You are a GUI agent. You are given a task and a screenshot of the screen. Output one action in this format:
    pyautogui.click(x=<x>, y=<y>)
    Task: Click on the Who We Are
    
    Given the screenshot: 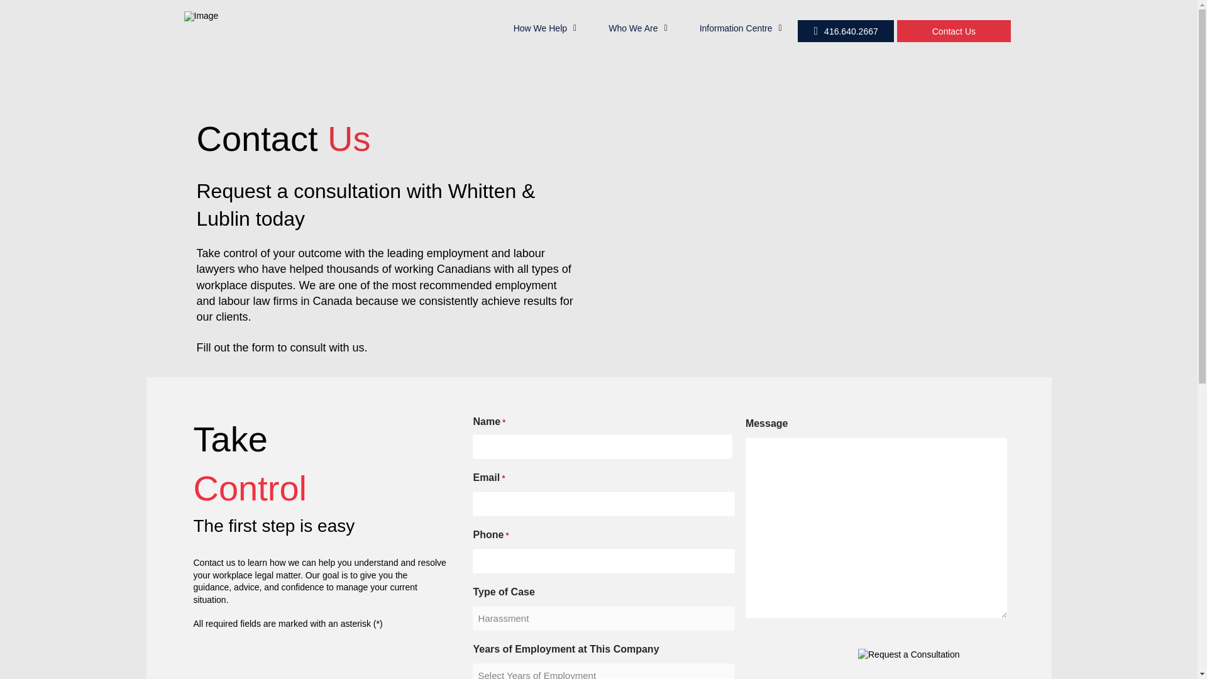 What is the action you would take?
    pyautogui.click(x=637, y=28)
    